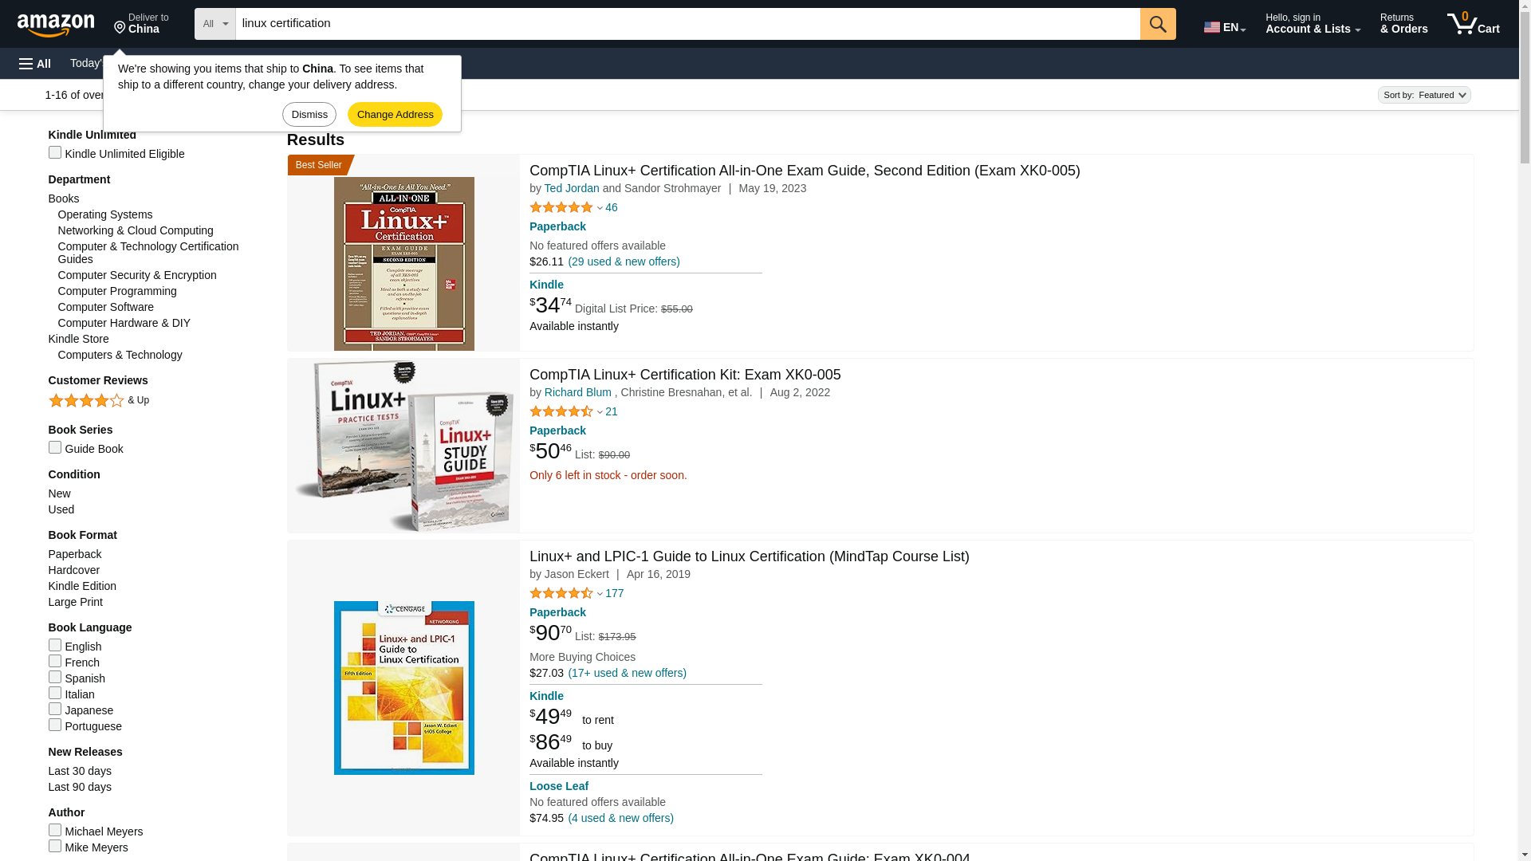  What do you see at coordinates (203, 62) in the screenshot?
I see `All` at bounding box center [203, 62].